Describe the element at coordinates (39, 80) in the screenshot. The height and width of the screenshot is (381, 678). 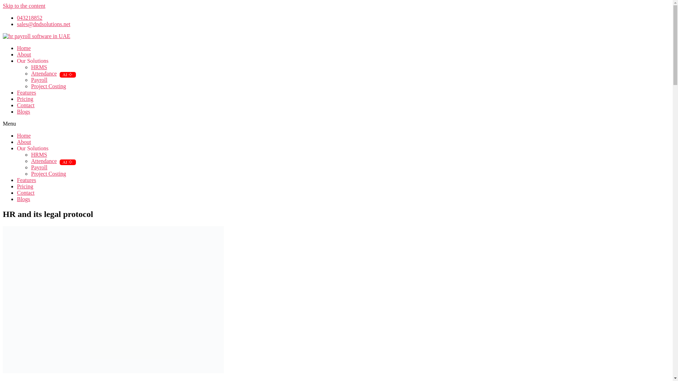
I see `Payroll` at that location.